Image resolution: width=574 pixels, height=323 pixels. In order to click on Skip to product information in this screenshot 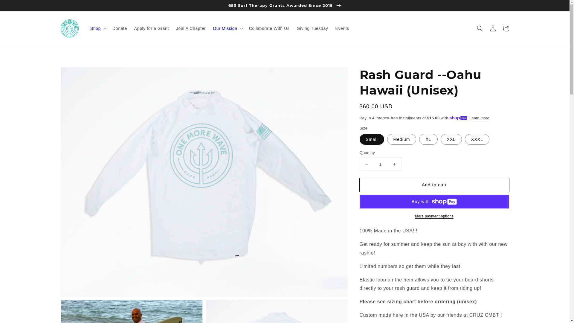, I will do `click(78, 74)`.